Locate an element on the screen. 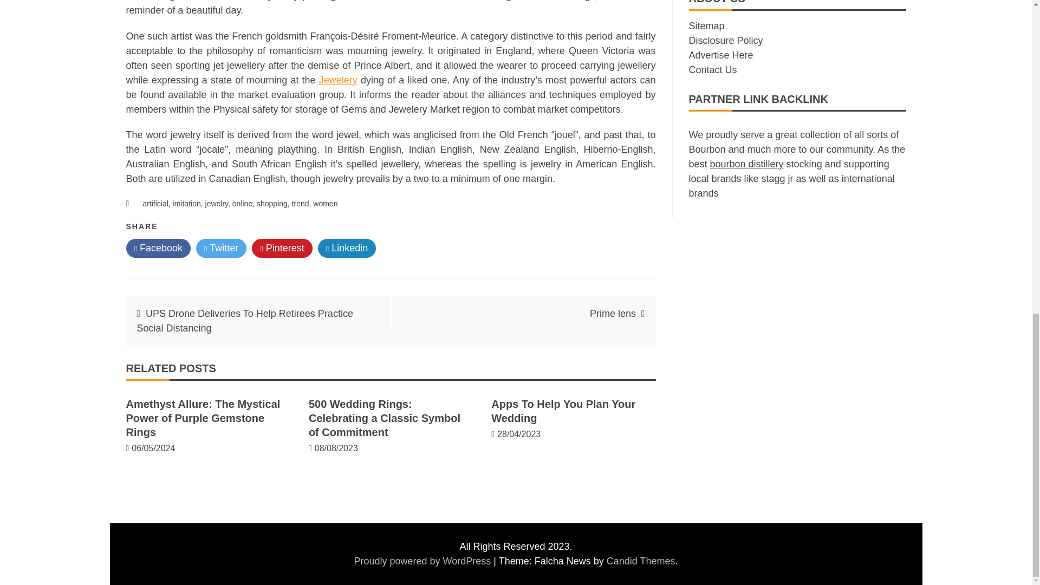 Image resolution: width=1040 pixels, height=585 pixels. Jewelery is located at coordinates (338, 80).